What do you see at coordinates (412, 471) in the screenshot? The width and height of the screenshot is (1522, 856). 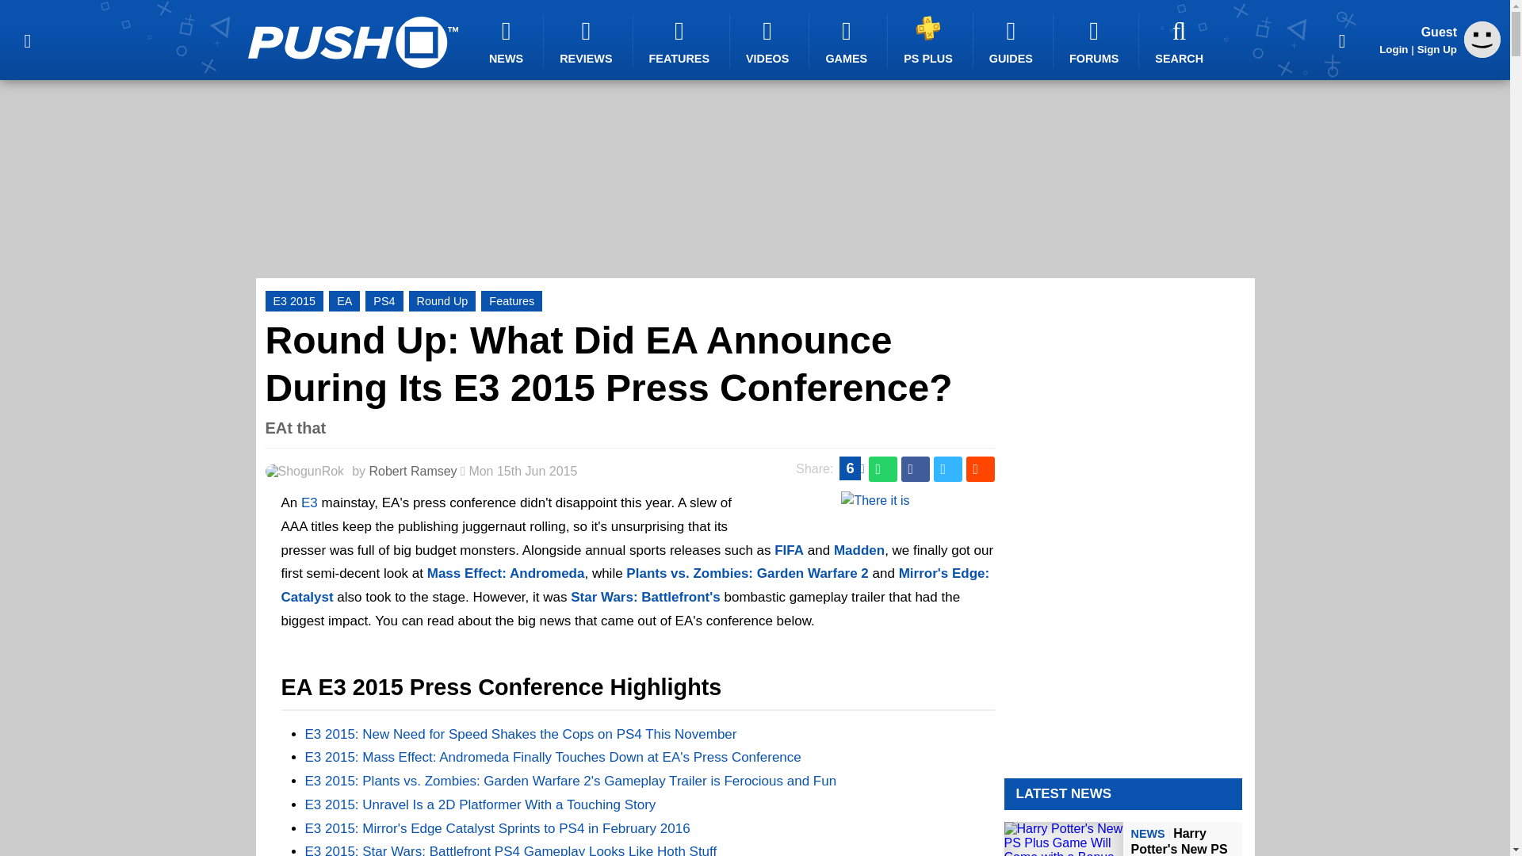 I see `Robert Ramsey` at bounding box center [412, 471].